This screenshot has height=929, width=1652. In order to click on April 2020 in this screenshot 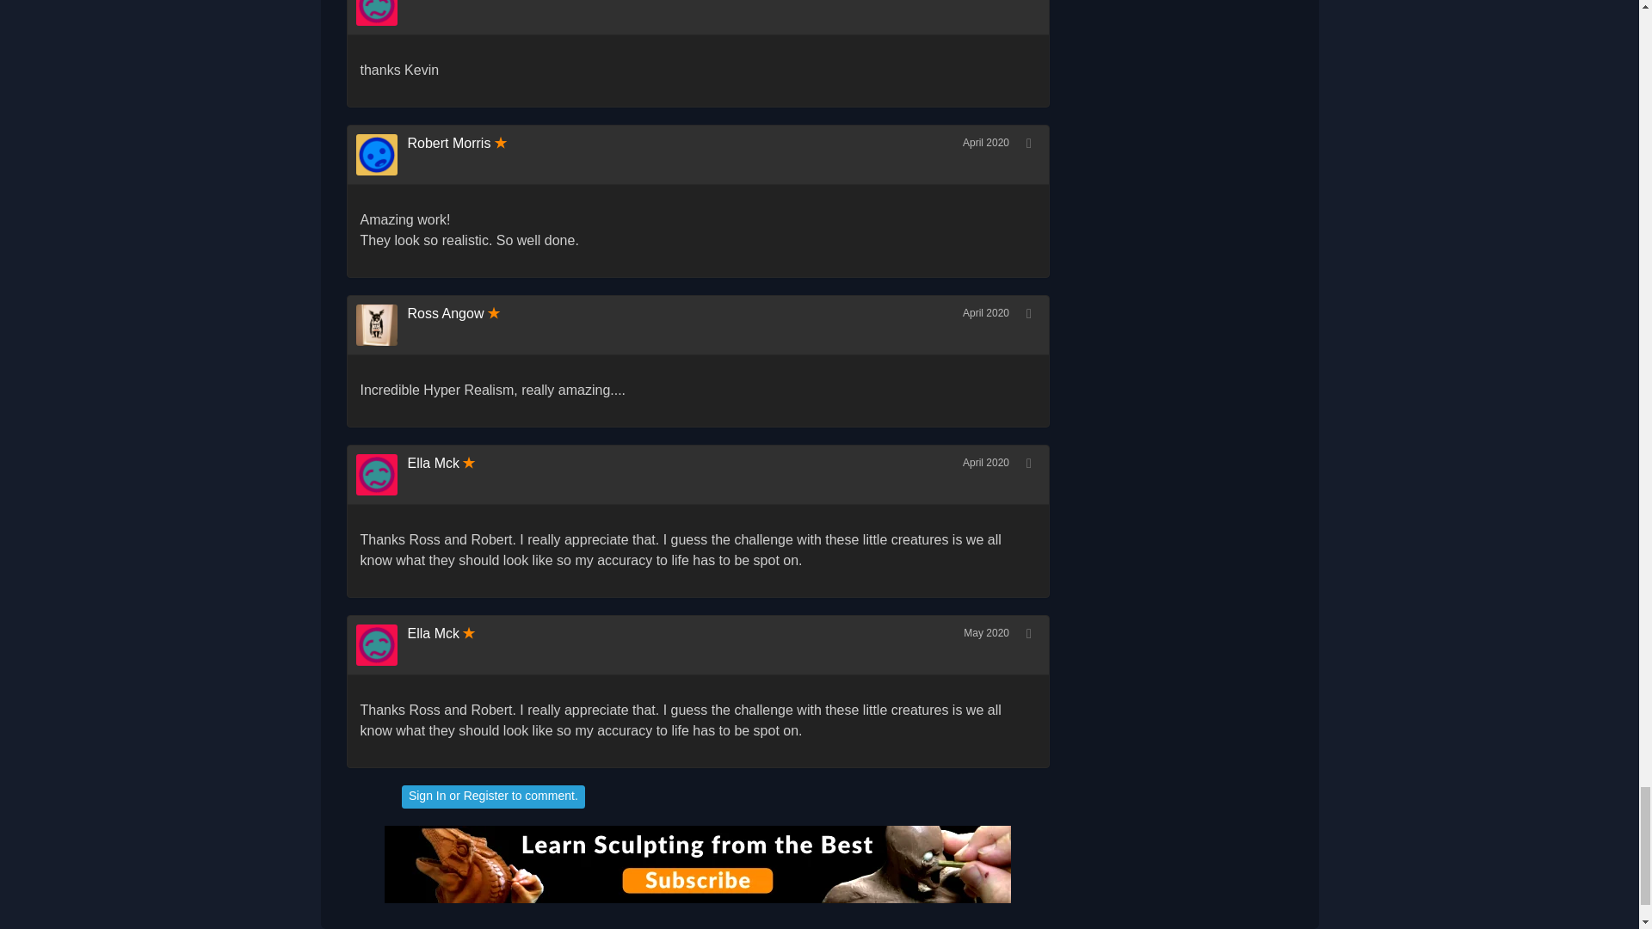, I will do `click(986, 463)`.